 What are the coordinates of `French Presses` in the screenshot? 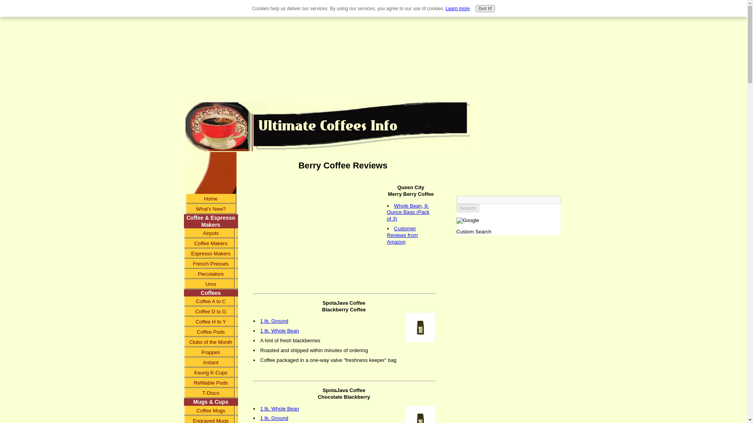 It's located at (211, 264).